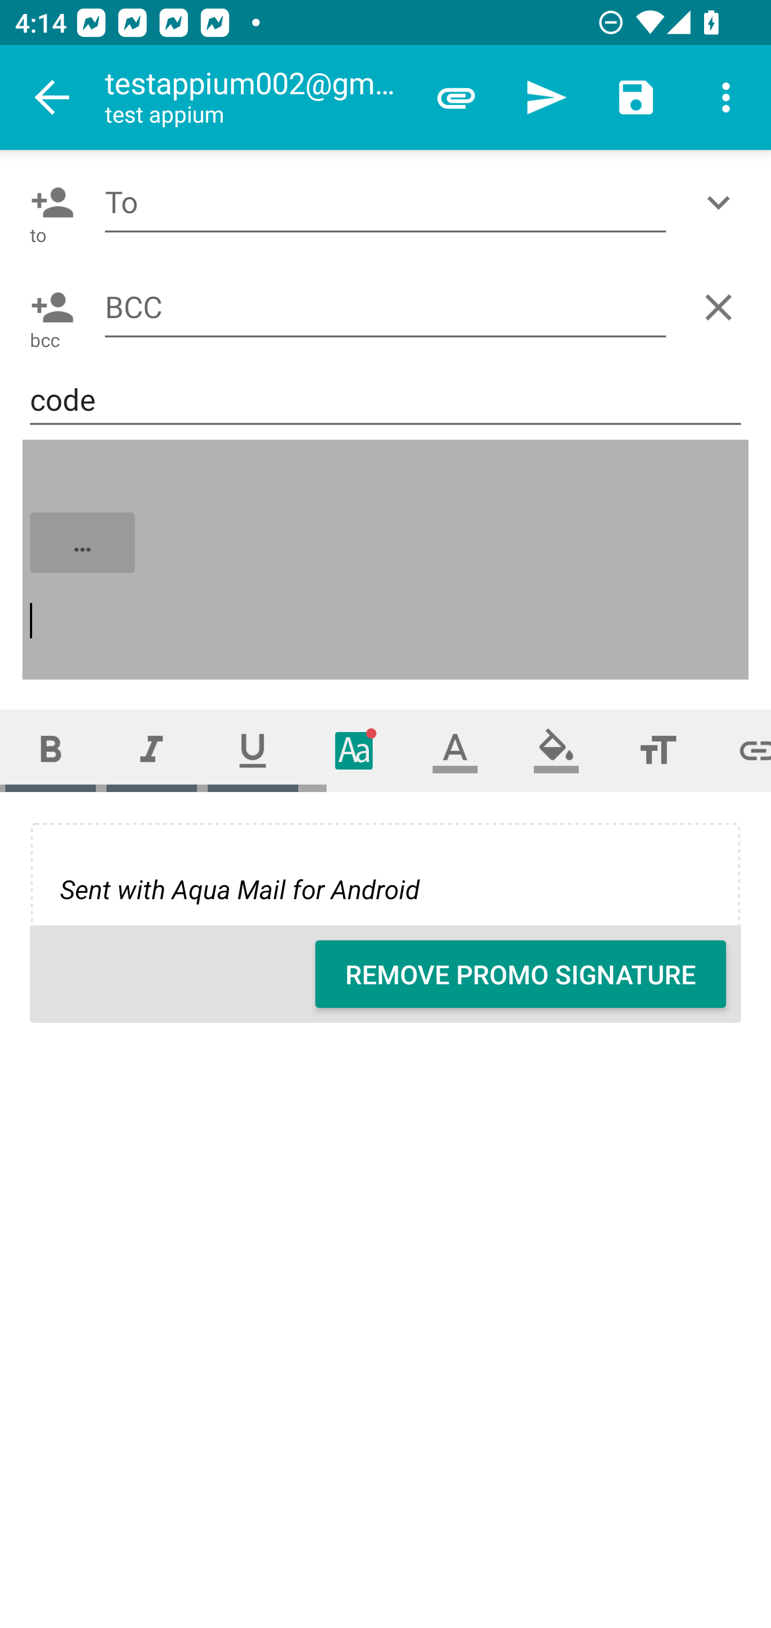  I want to click on Font size, so click(657, 751).